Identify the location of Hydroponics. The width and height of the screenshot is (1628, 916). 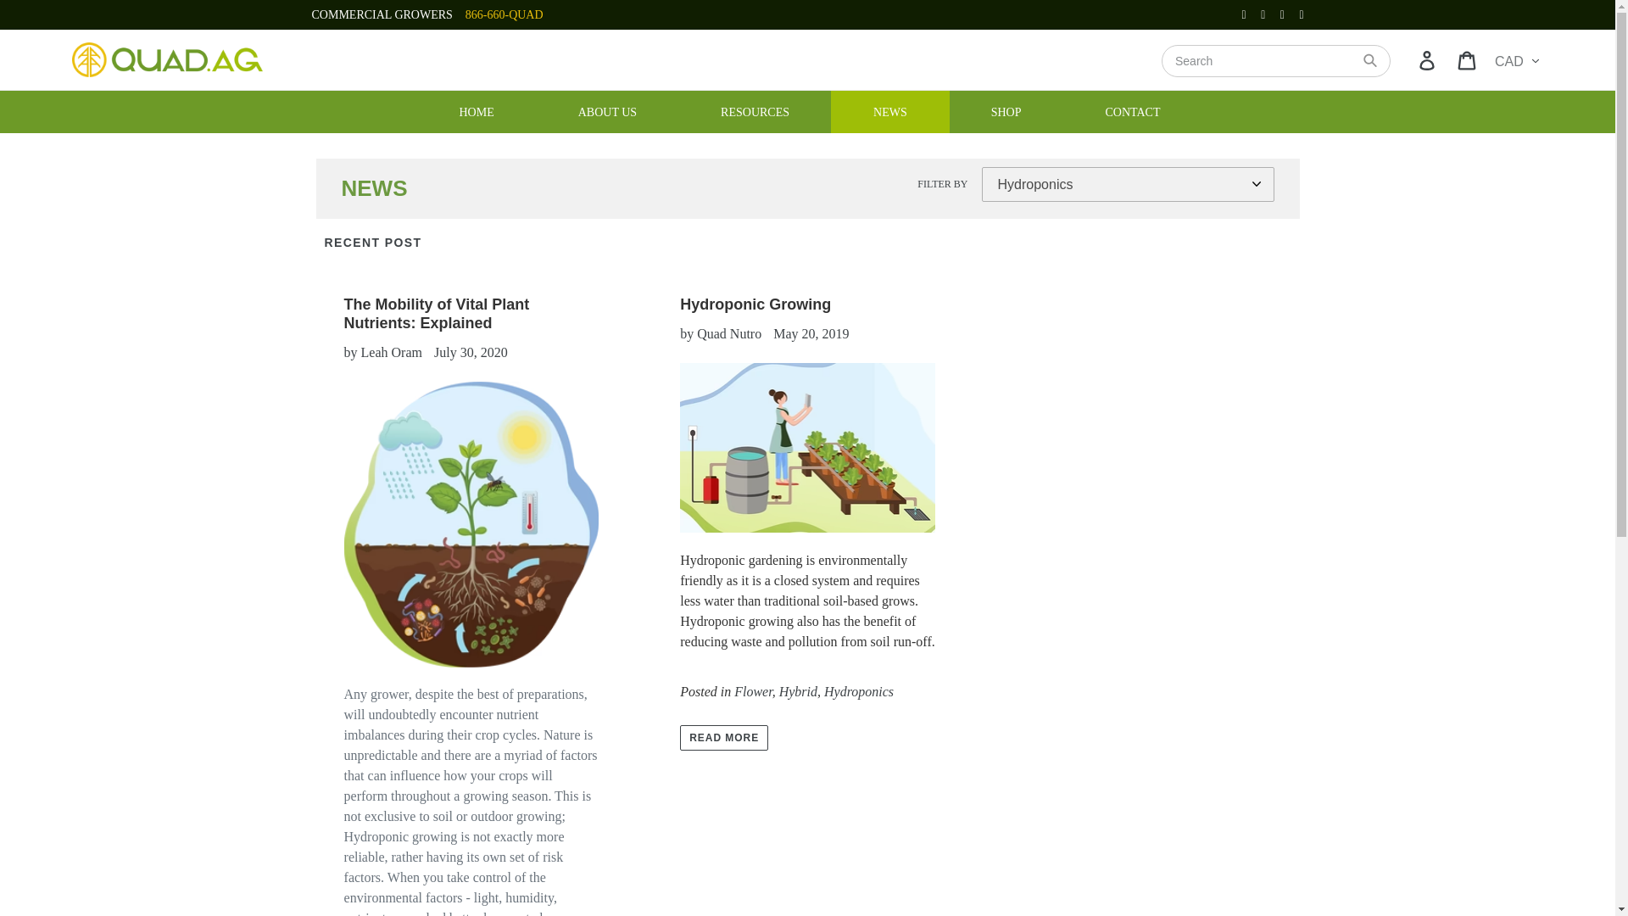
(858, 692).